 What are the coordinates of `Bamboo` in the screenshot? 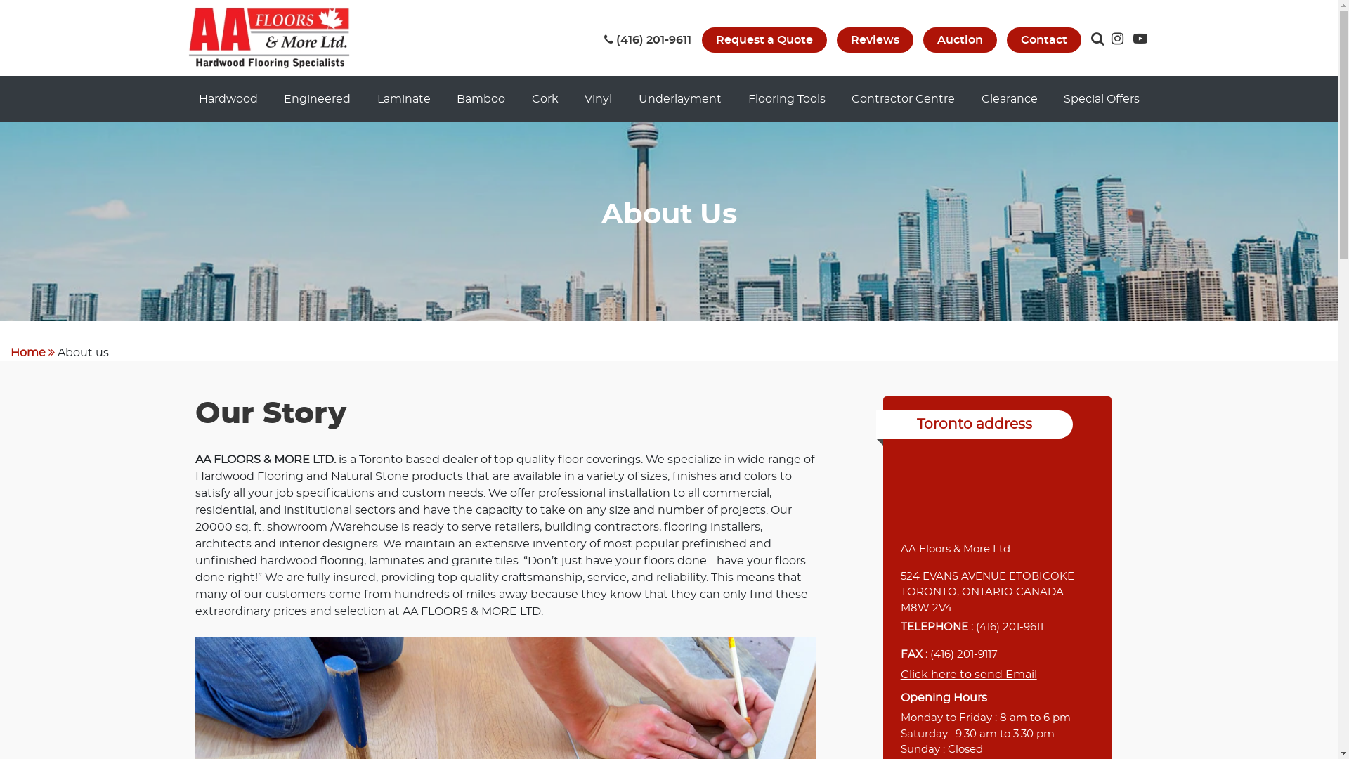 It's located at (481, 99).